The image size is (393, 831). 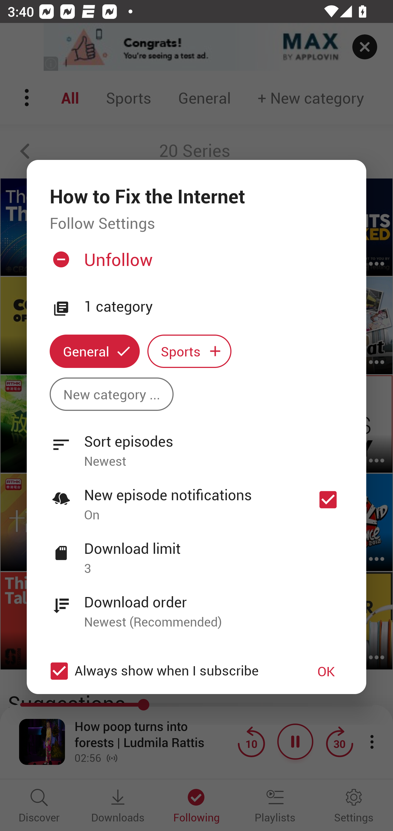 I want to click on New episode notifications, so click(x=328, y=500).